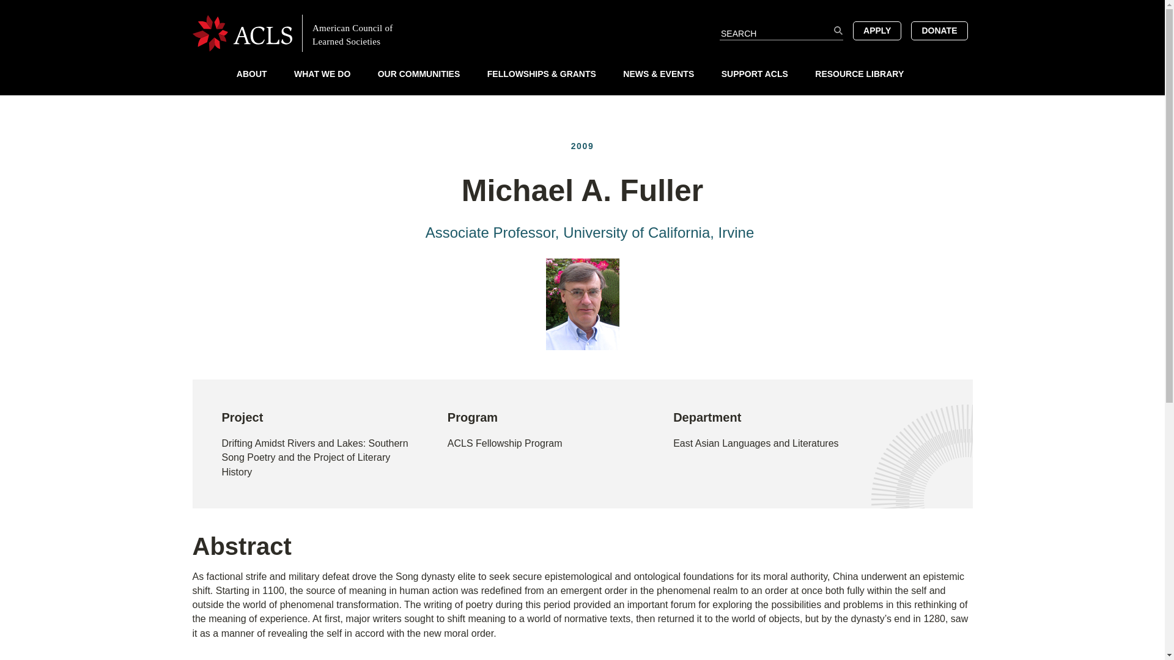 Image resolution: width=1174 pixels, height=660 pixels. Describe the element at coordinates (302, 32) in the screenshot. I see `Home` at that location.